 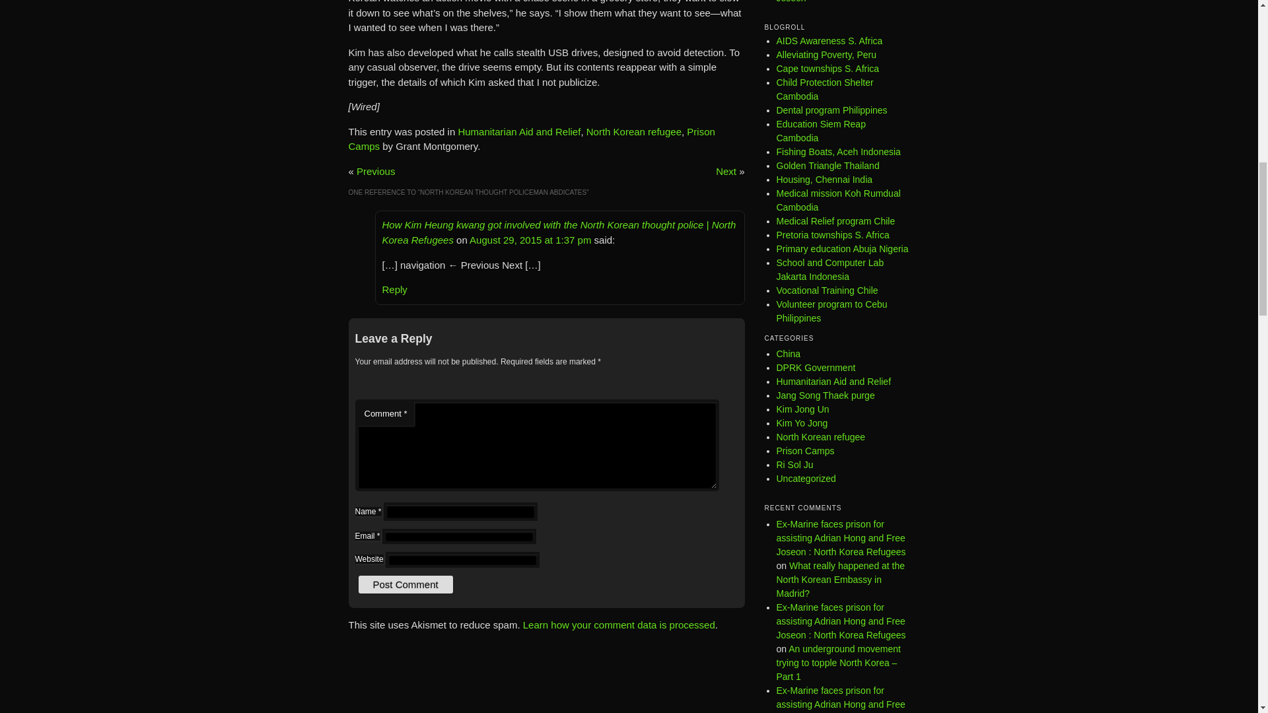 I want to click on North Korean refugee, so click(x=634, y=132).